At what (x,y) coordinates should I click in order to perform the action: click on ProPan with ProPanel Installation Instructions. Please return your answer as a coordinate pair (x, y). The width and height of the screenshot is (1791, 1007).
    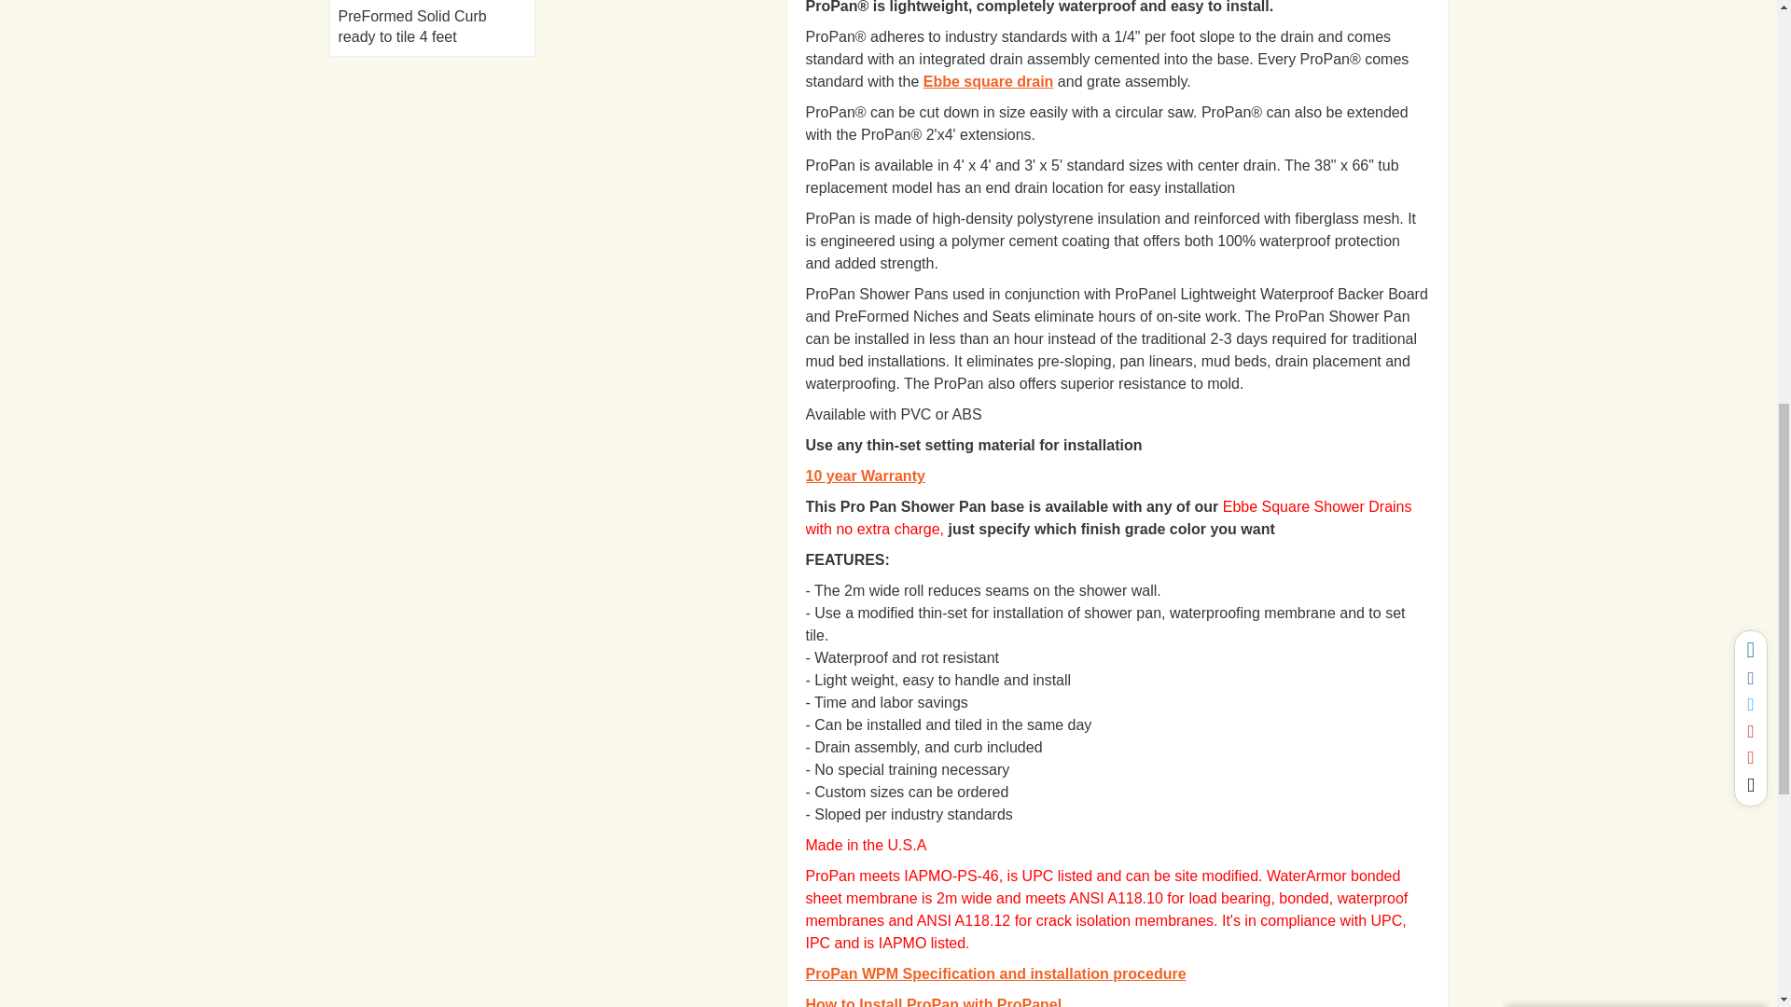
    Looking at the image, I should click on (934, 1001).